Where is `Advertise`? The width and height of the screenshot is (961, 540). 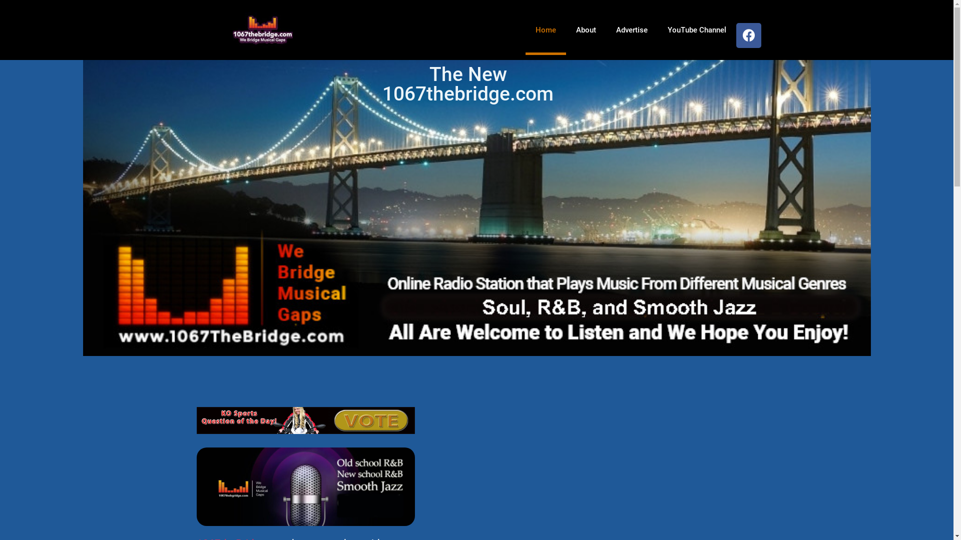 Advertise is located at coordinates (632, 30).